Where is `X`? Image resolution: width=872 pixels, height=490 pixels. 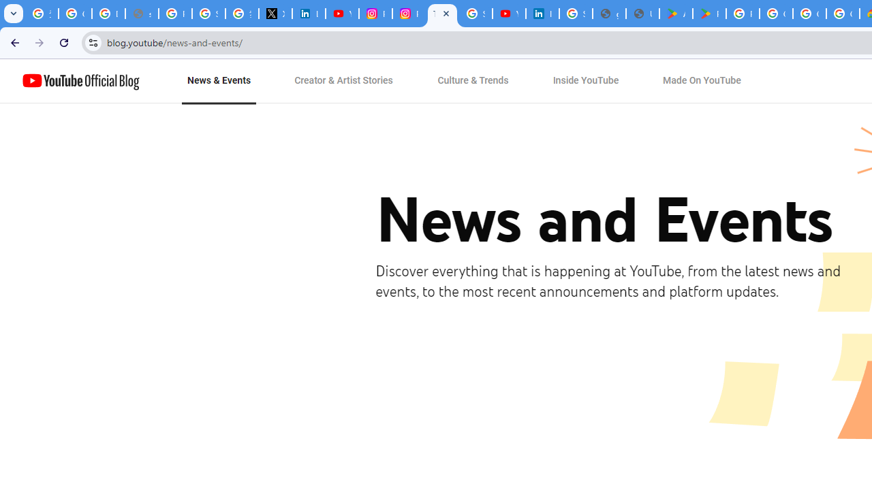
X is located at coordinates (275, 14).